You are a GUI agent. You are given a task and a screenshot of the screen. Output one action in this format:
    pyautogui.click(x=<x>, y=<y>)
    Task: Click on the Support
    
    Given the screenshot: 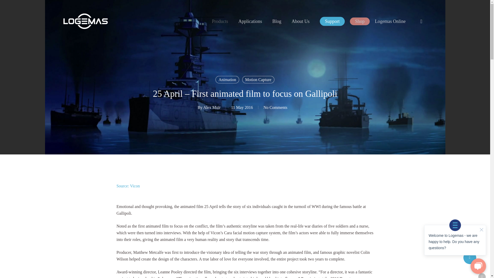 What is the action you would take?
    pyautogui.click(x=332, y=21)
    